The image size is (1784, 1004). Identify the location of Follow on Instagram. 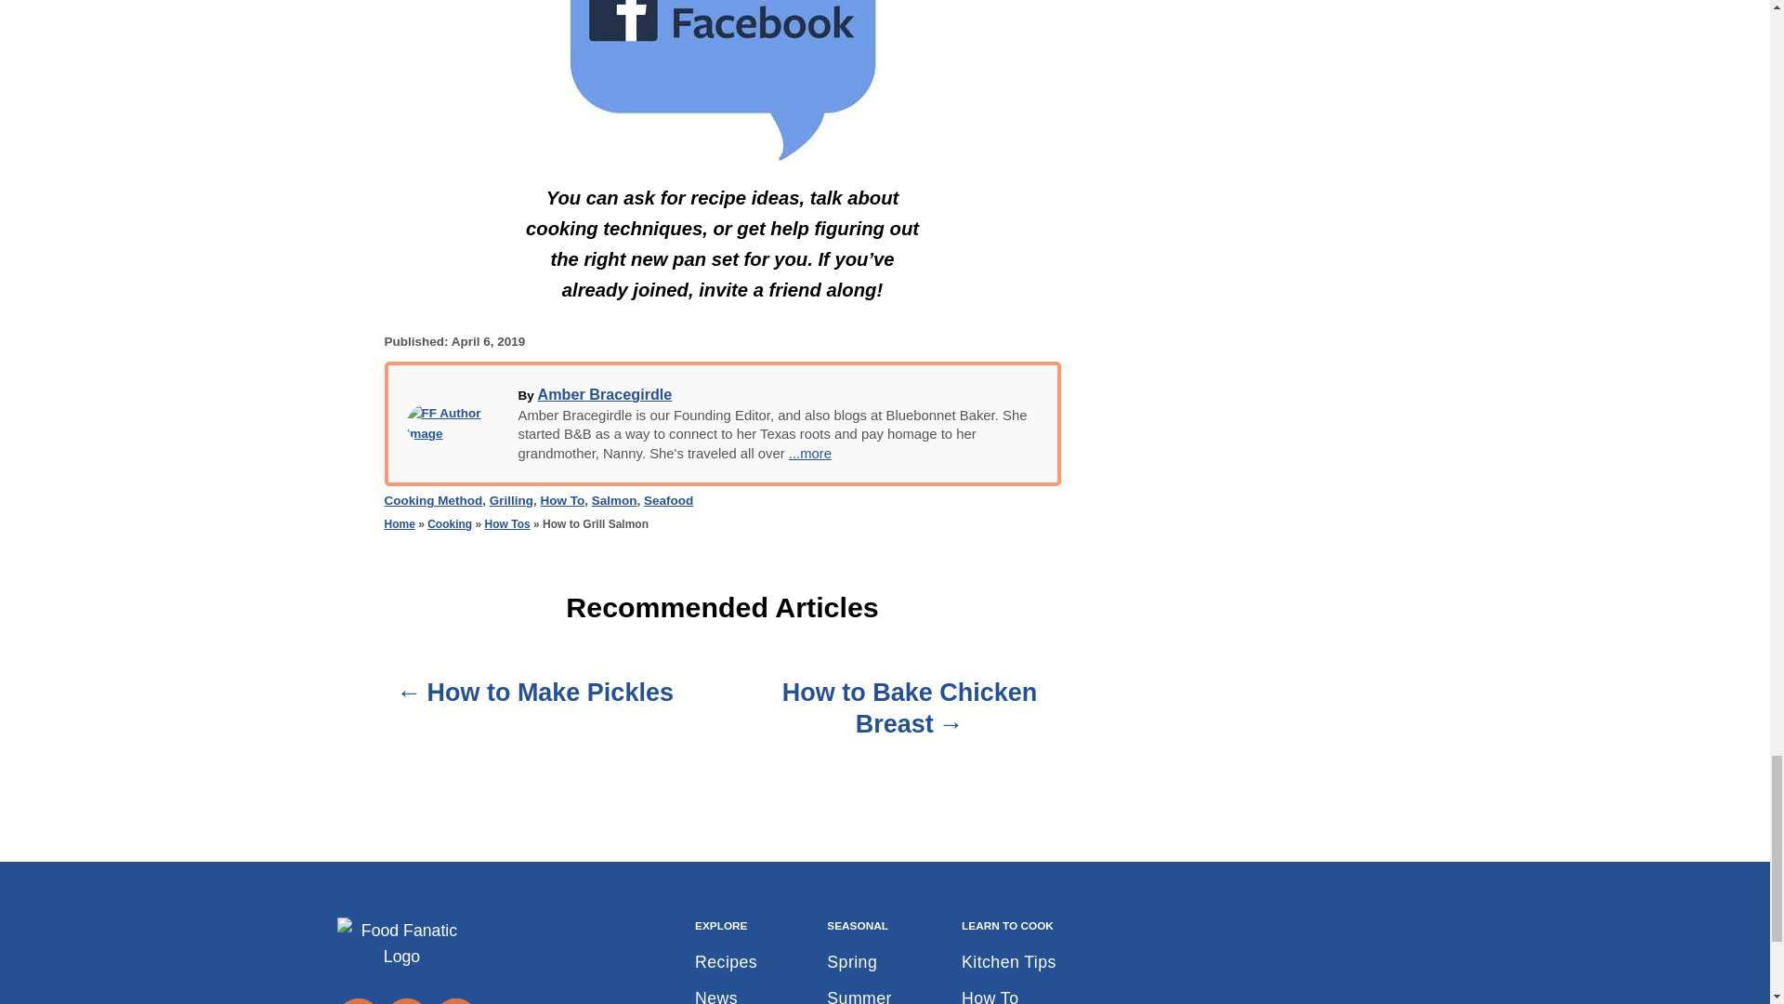
(456, 1000).